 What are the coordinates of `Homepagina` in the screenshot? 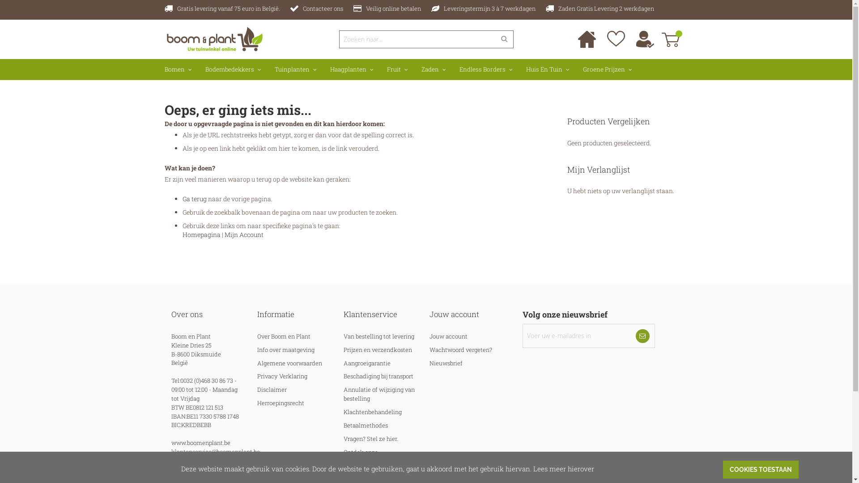 It's located at (201, 234).